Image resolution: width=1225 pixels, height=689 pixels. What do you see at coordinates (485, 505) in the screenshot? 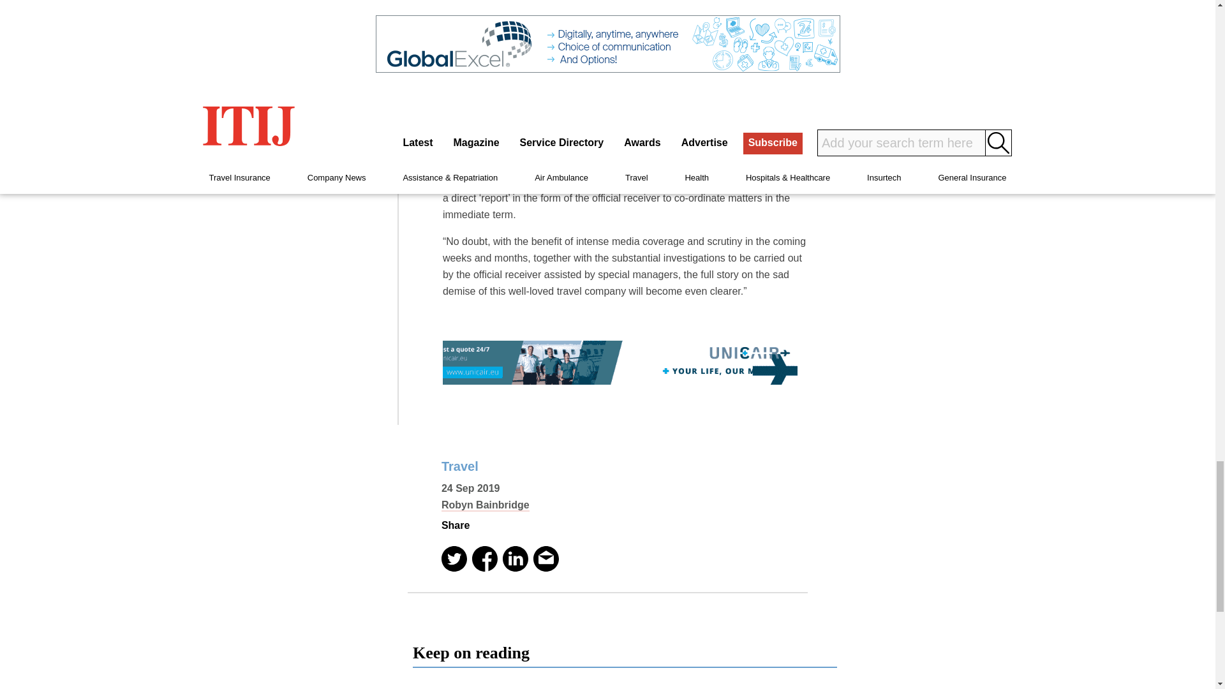
I see `View information about this author` at bounding box center [485, 505].